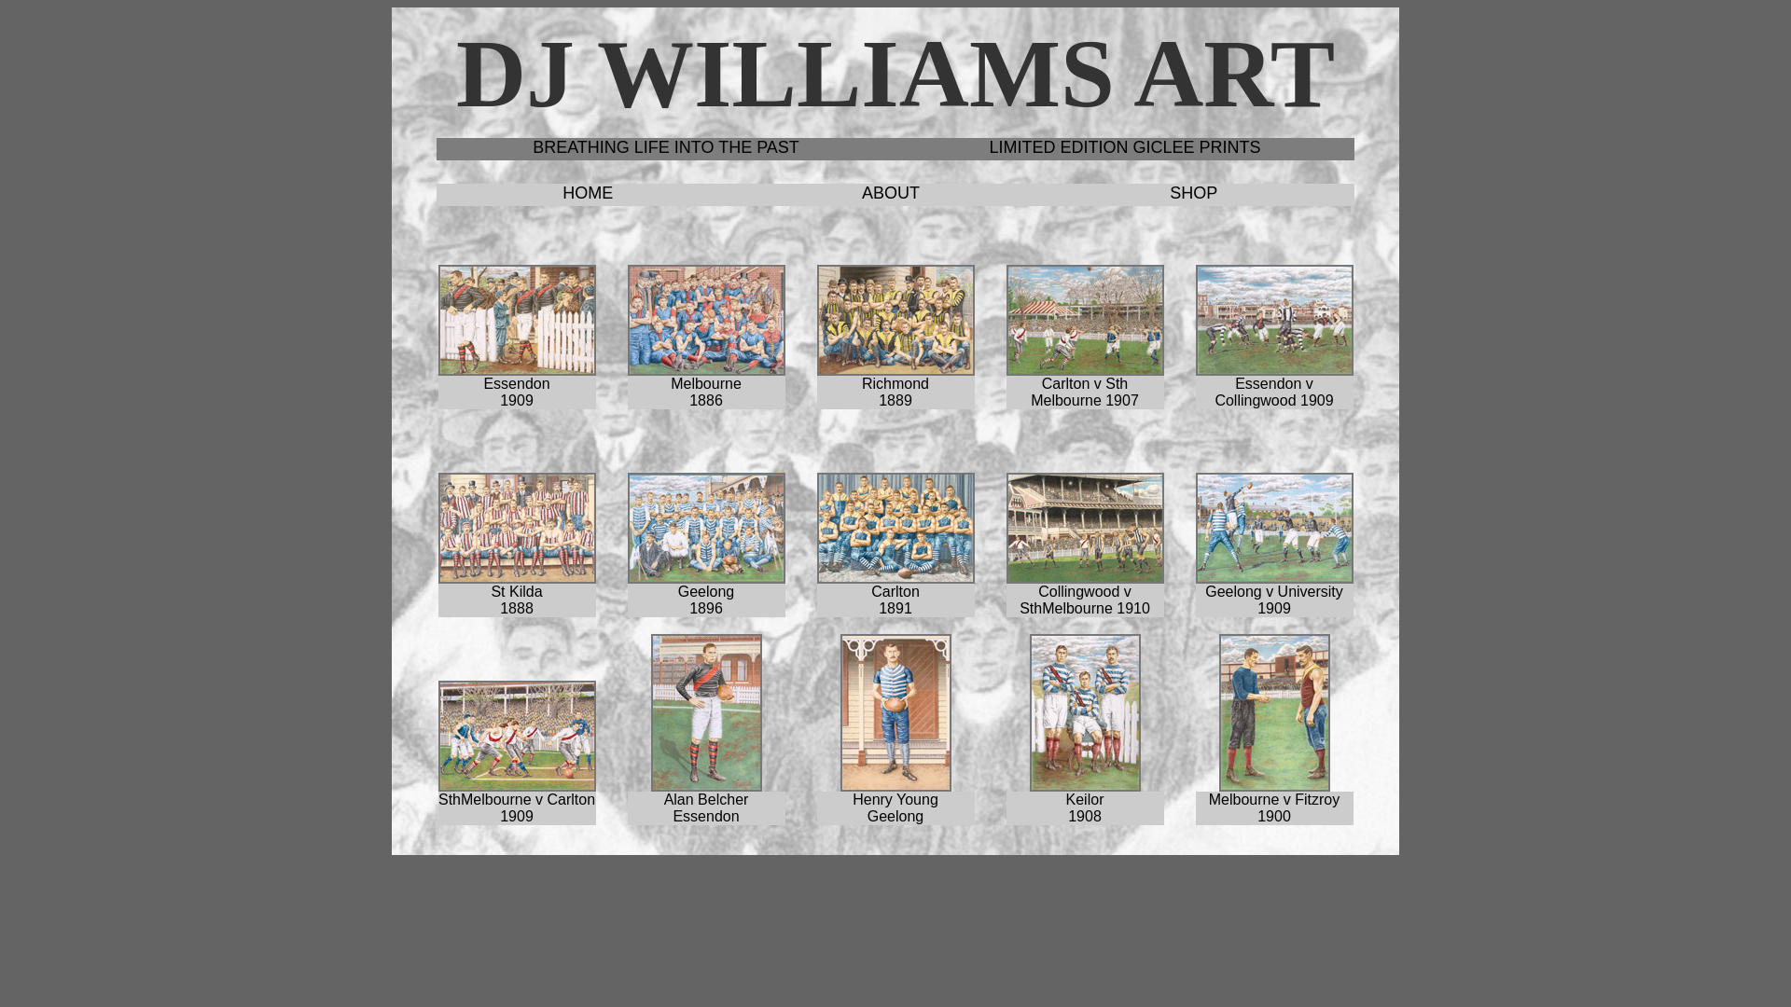 Image resolution: width=1791 pixels, height=1007 pixels. Describe the element at coordinates (1086, 528) in the screenshot. I see `Collingwood v SthMelbourne 1910` at that location.